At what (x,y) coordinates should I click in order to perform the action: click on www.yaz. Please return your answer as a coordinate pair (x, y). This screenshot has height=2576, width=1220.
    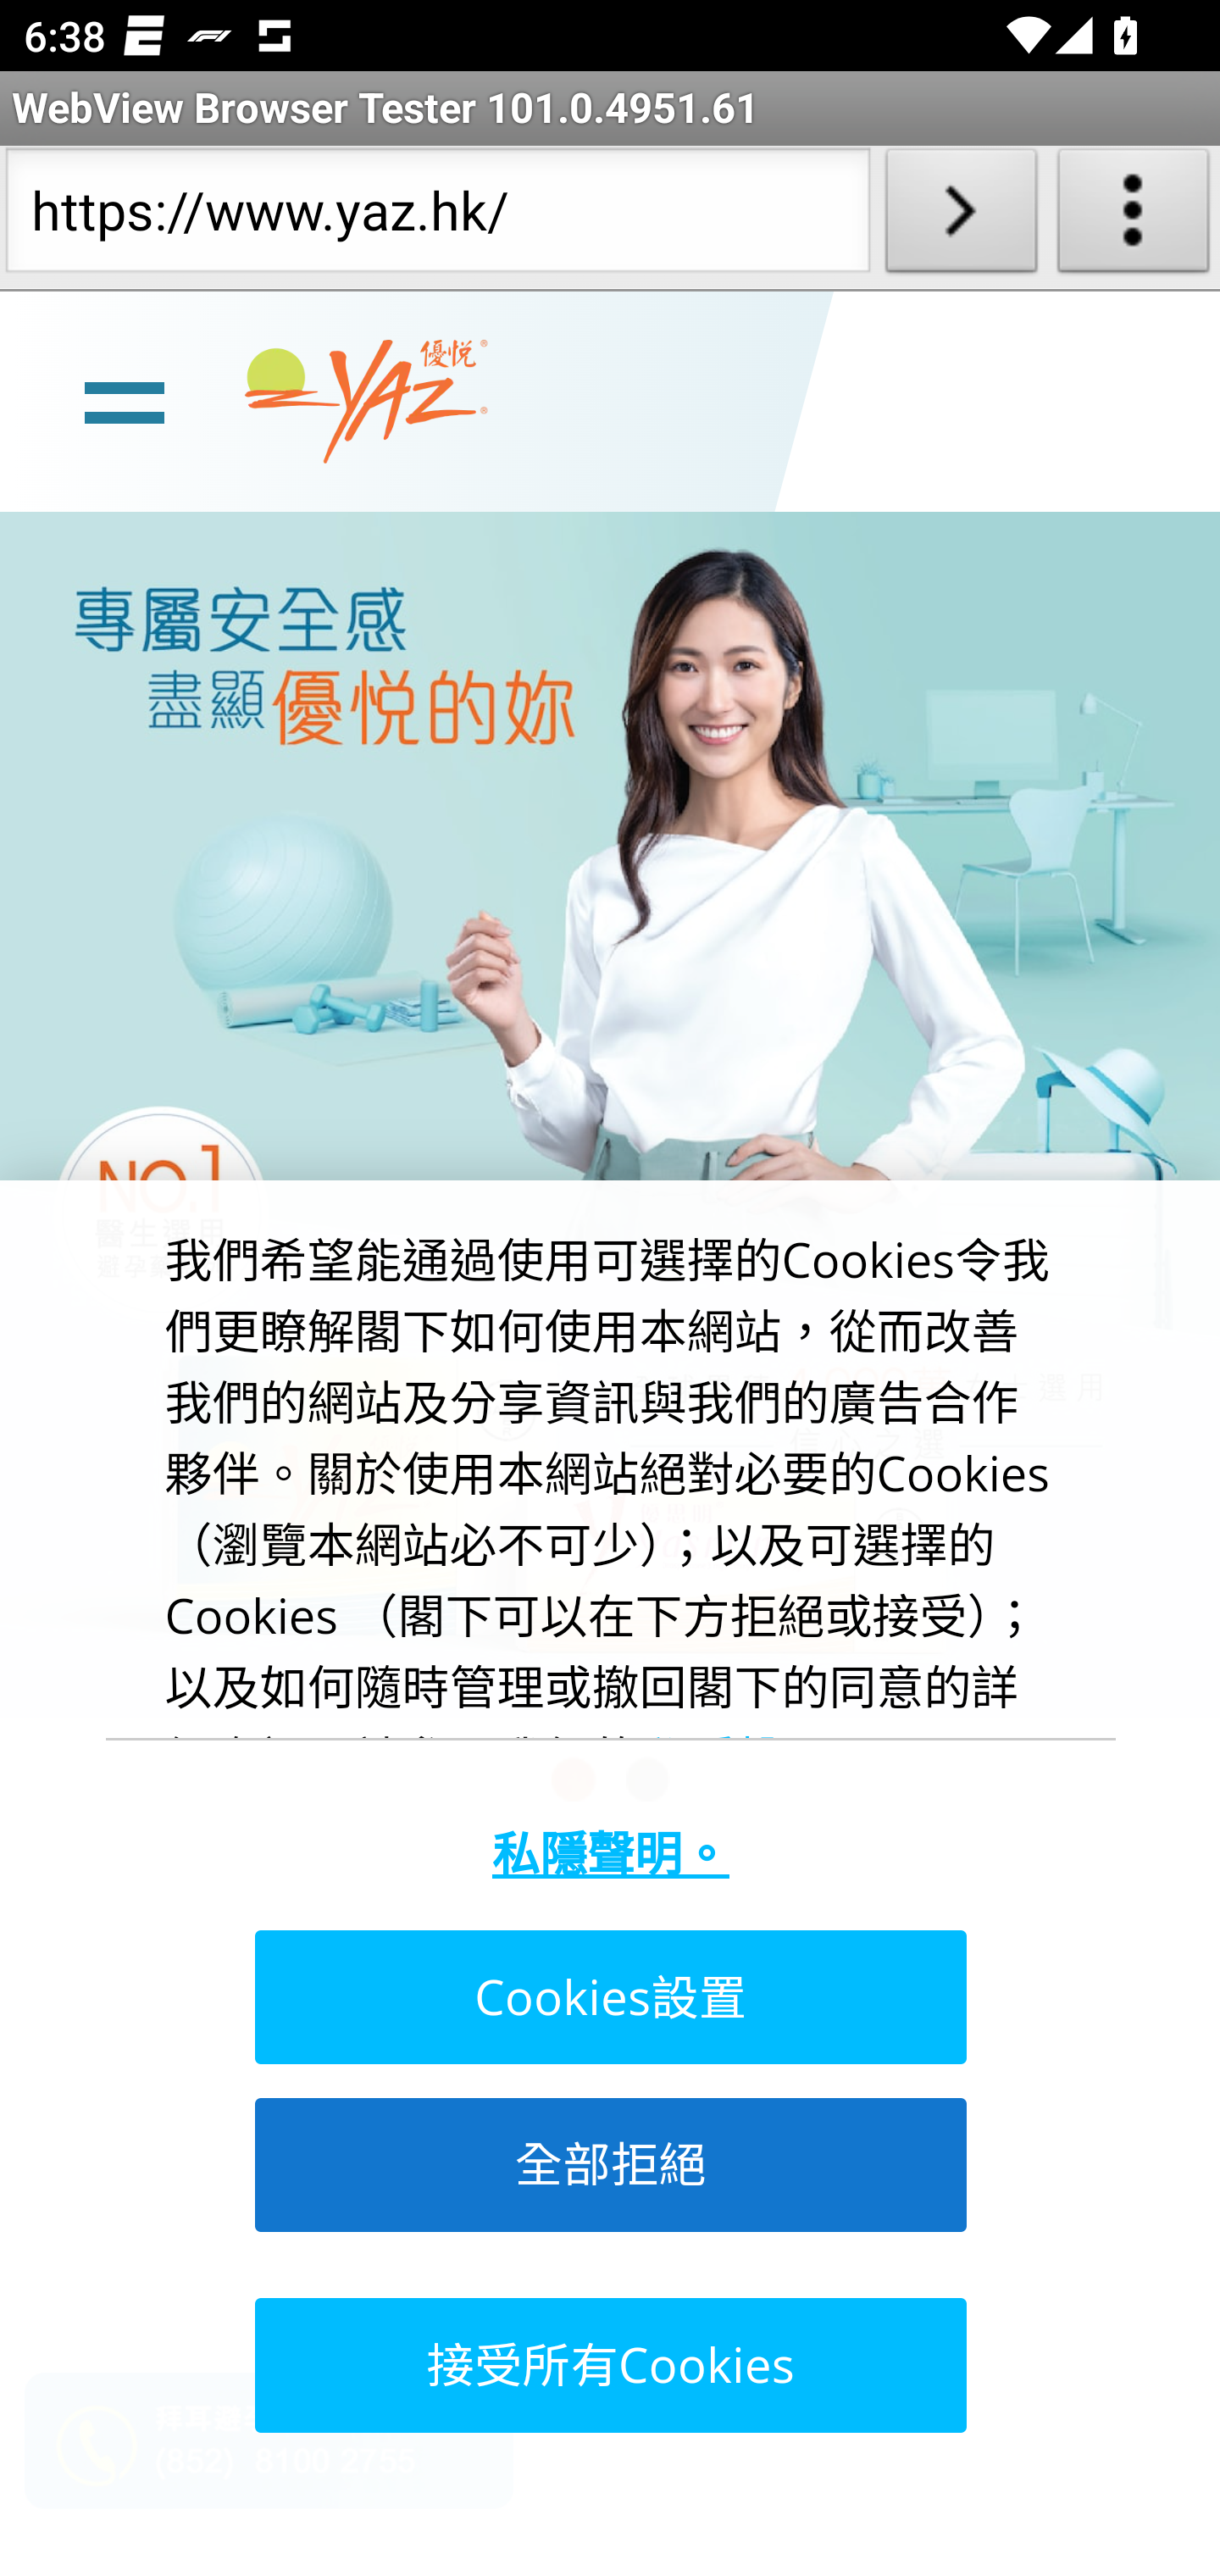
    Looking at the image, I should click on (366, 402).